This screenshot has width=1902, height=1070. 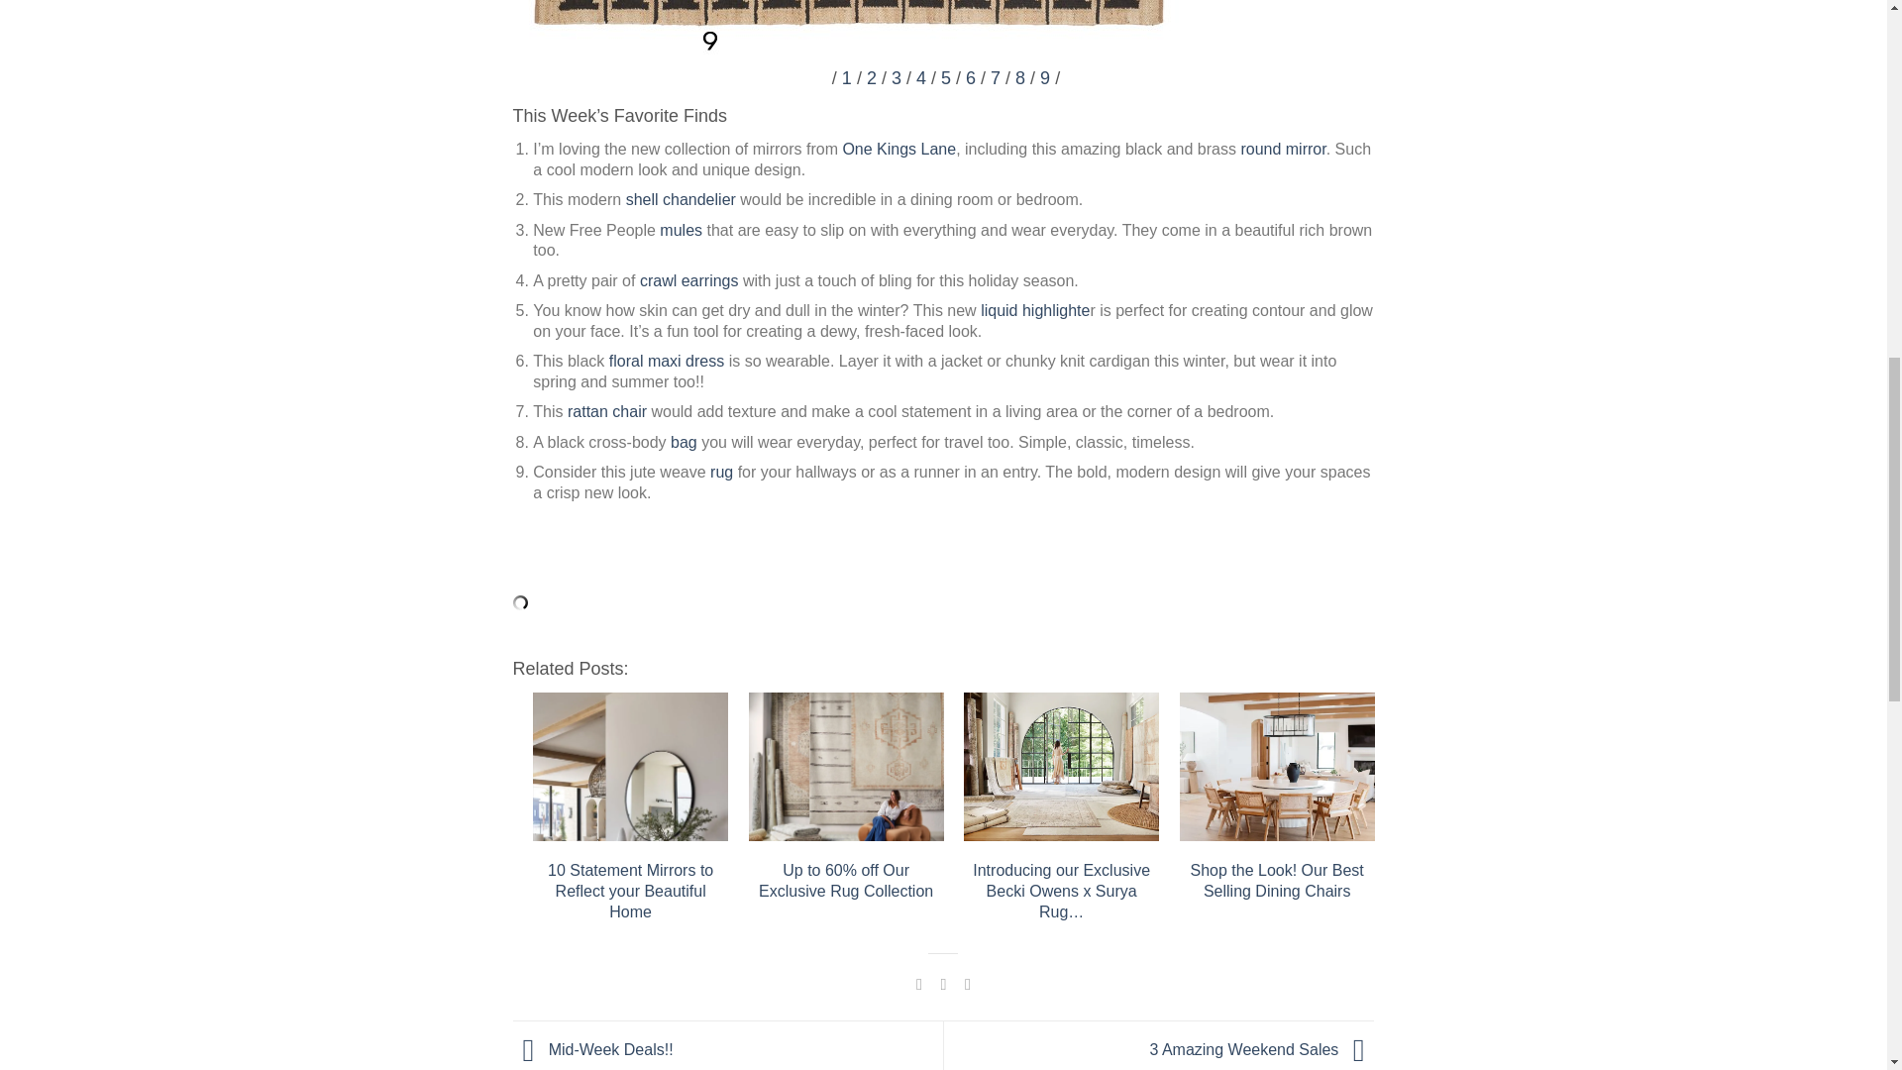 What do you see at coordinates (1277, 766) in the screenshot?
I see `Shop the Look! Our Best Selling Dining Chairs` at bounding box center [1277, 766].